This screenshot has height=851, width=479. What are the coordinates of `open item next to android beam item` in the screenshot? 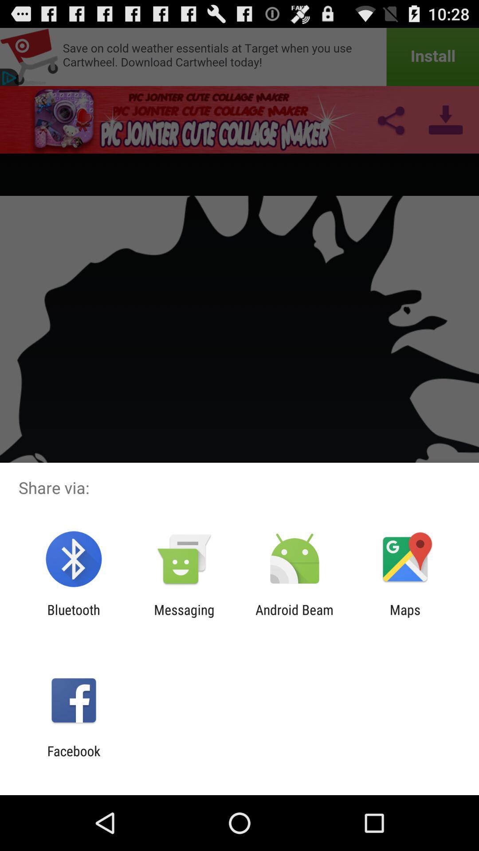 It's located at (405, 617).